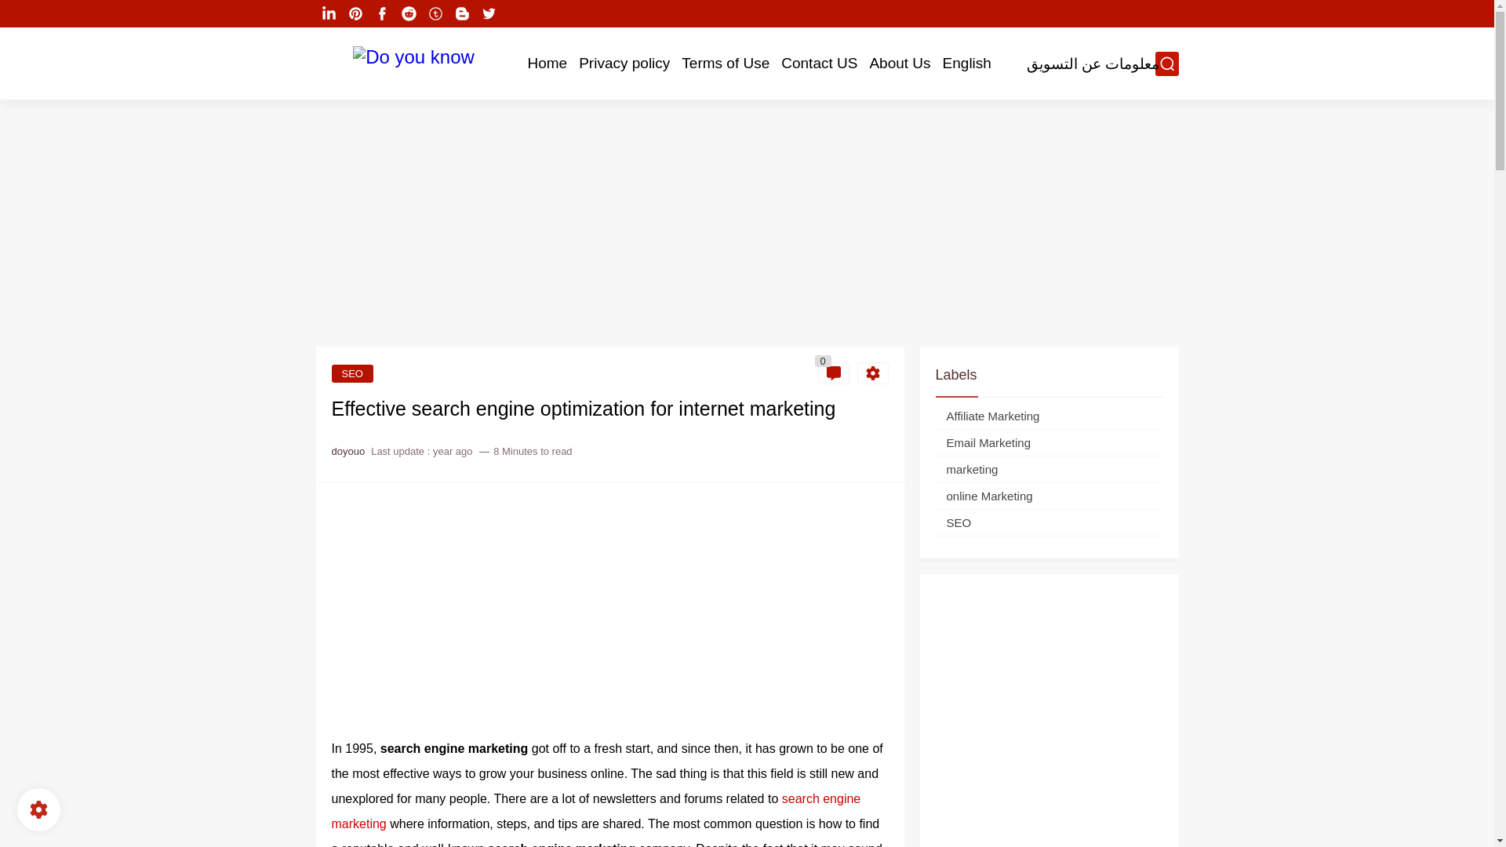  What do you see at coordinates (516, 14) in the screenshot?
I see `news google` at bounding box center [516, 14].